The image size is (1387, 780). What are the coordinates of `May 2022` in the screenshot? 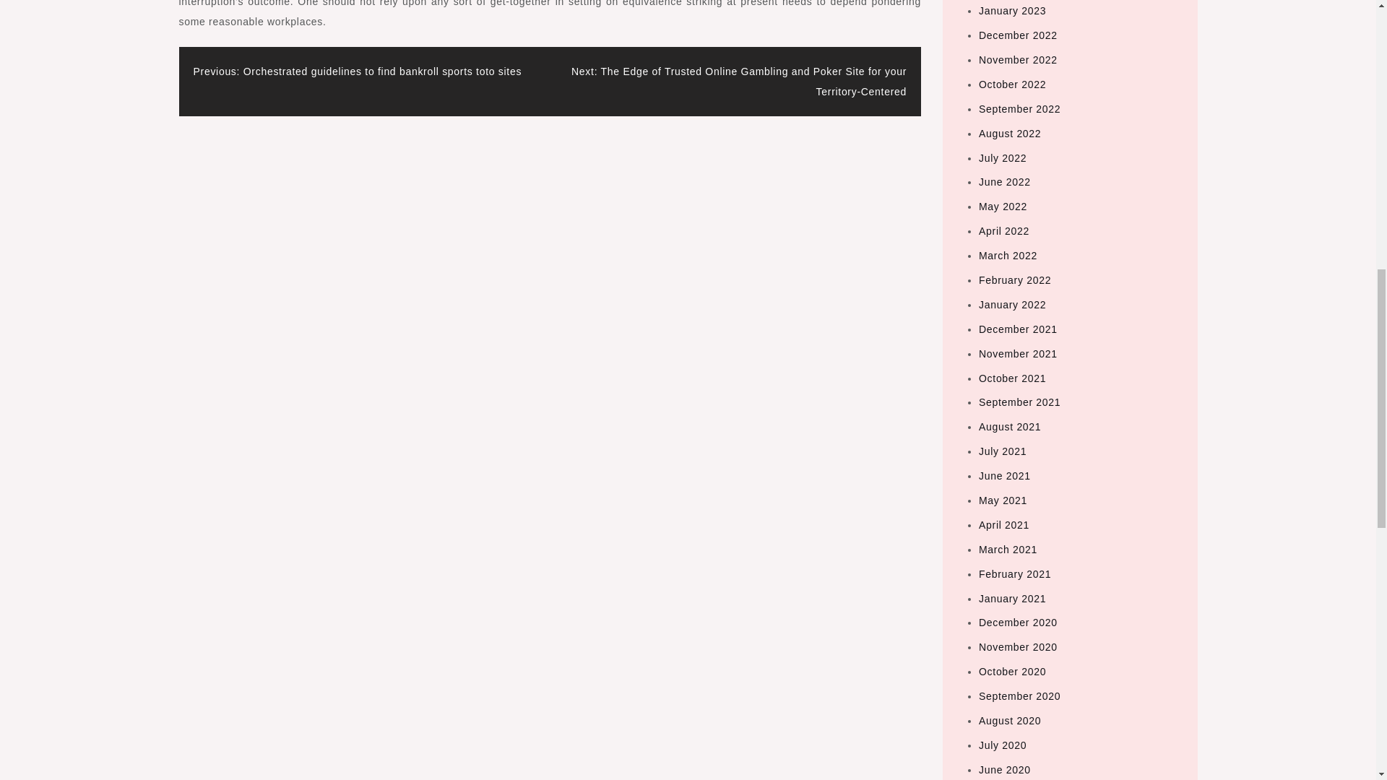 It's located at (1003, 206).